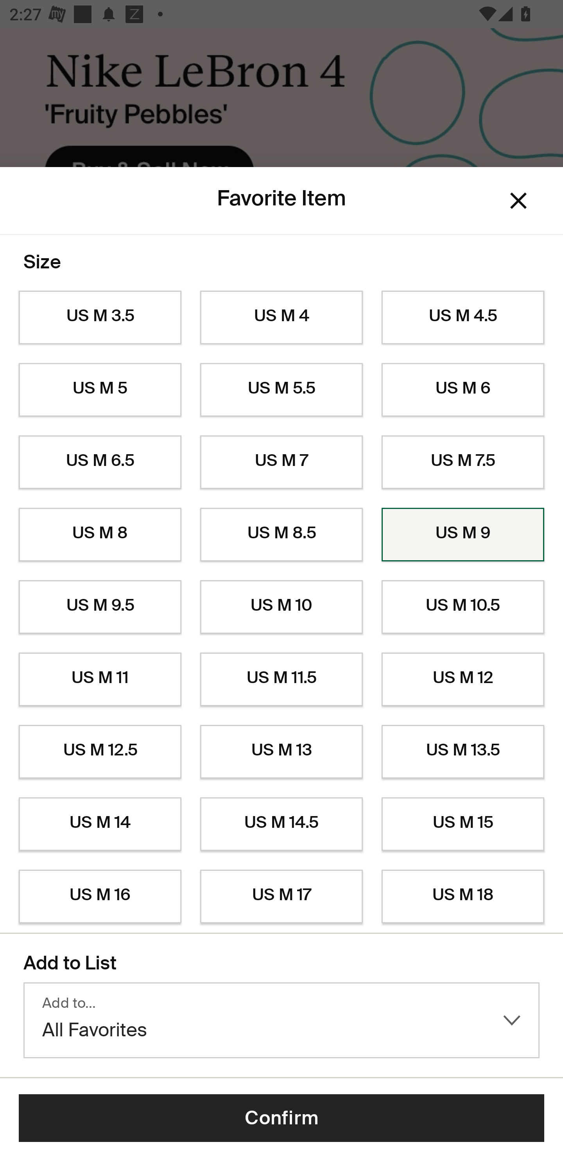 The width and height of the screenshot is (563, 1158). What do you see at coordinates (281, 897) in the screenshot?
I see `US M 17` at bounding box center [281, 897].